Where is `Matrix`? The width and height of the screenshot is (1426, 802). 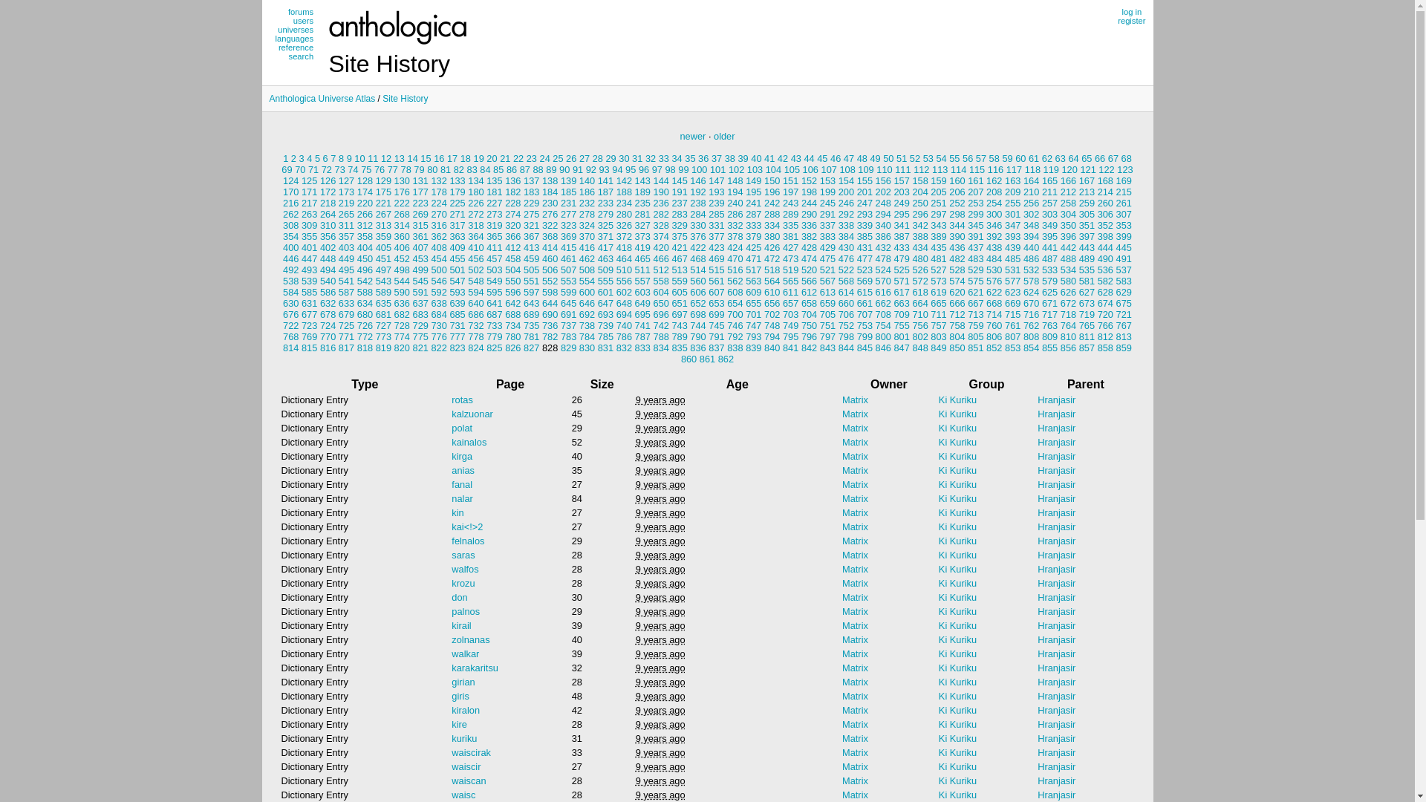 Matrix is located at coordinates (856, 471).